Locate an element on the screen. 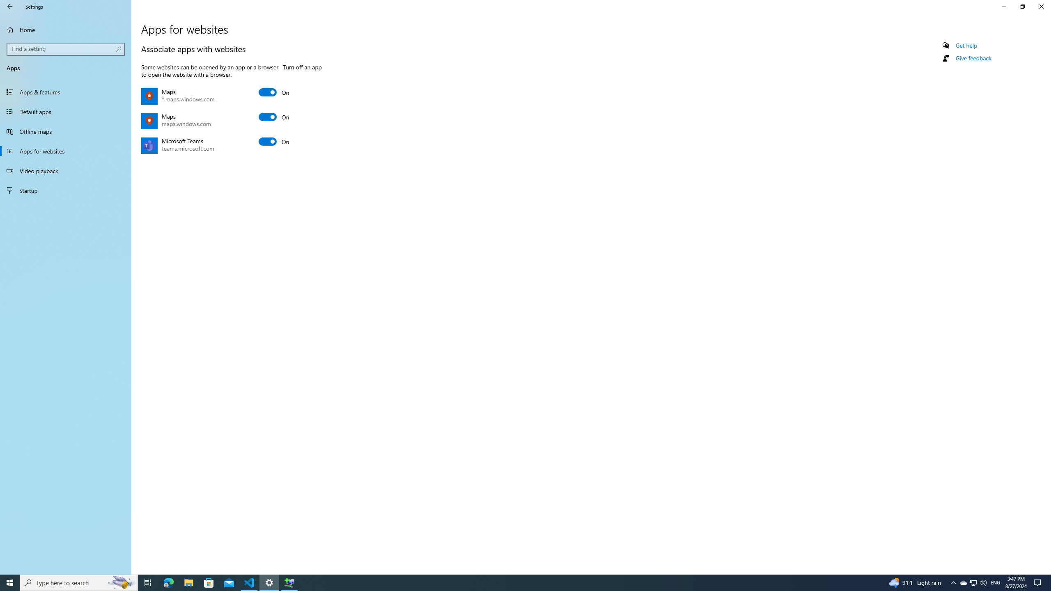 The image size is (1051, 591). Give feedback is located at coordinates (973, 58).